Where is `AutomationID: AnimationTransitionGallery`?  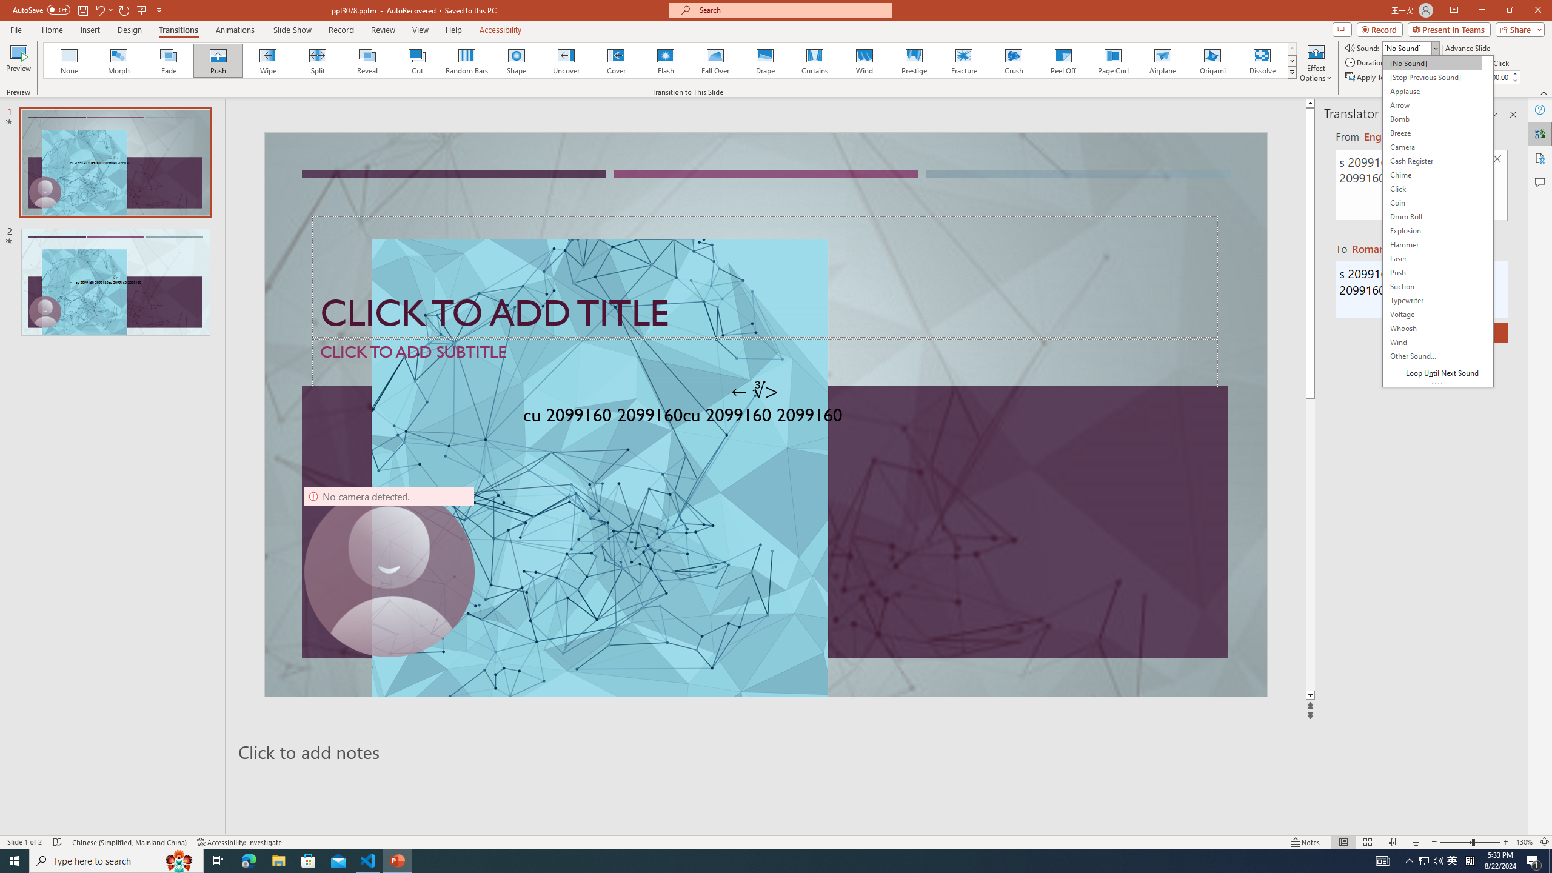 AutomationID: AnimationTransitionGallery is located at coordinates (671, 61).